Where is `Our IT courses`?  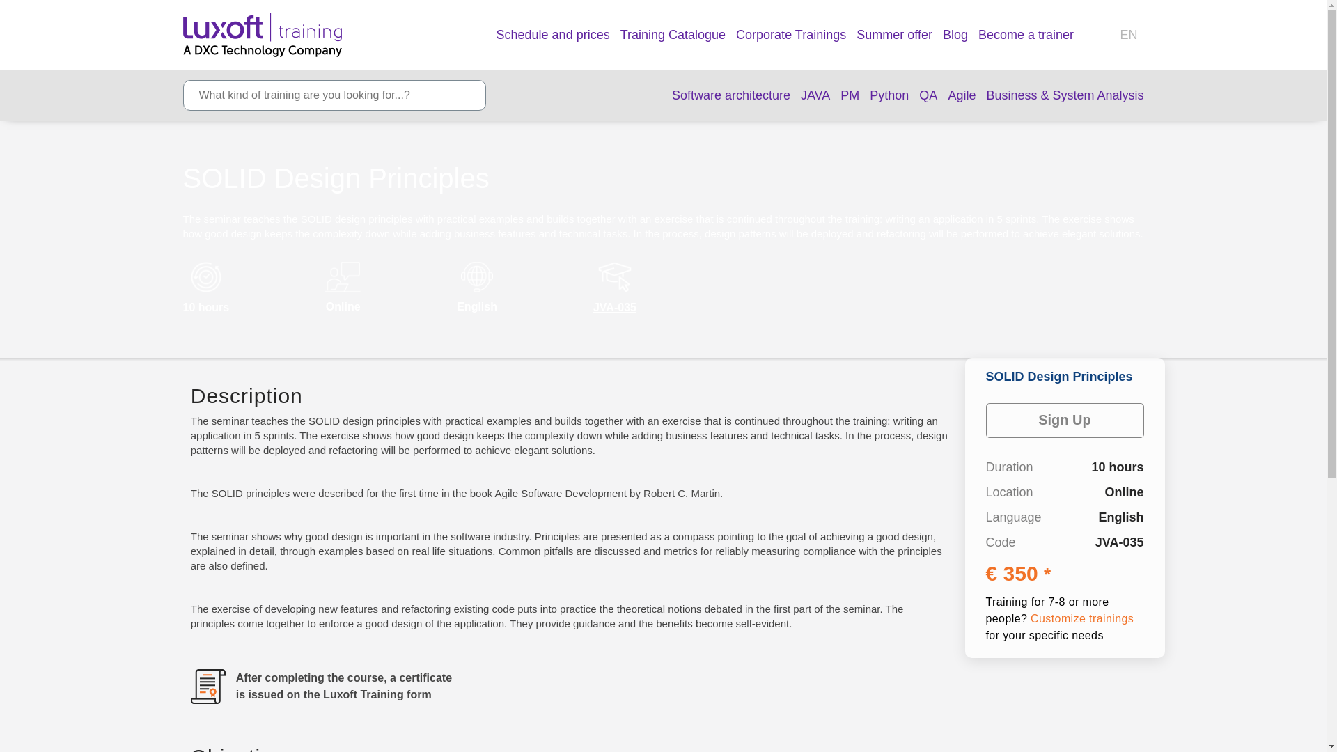
Our IT courses is located at coordinates (553, 33).